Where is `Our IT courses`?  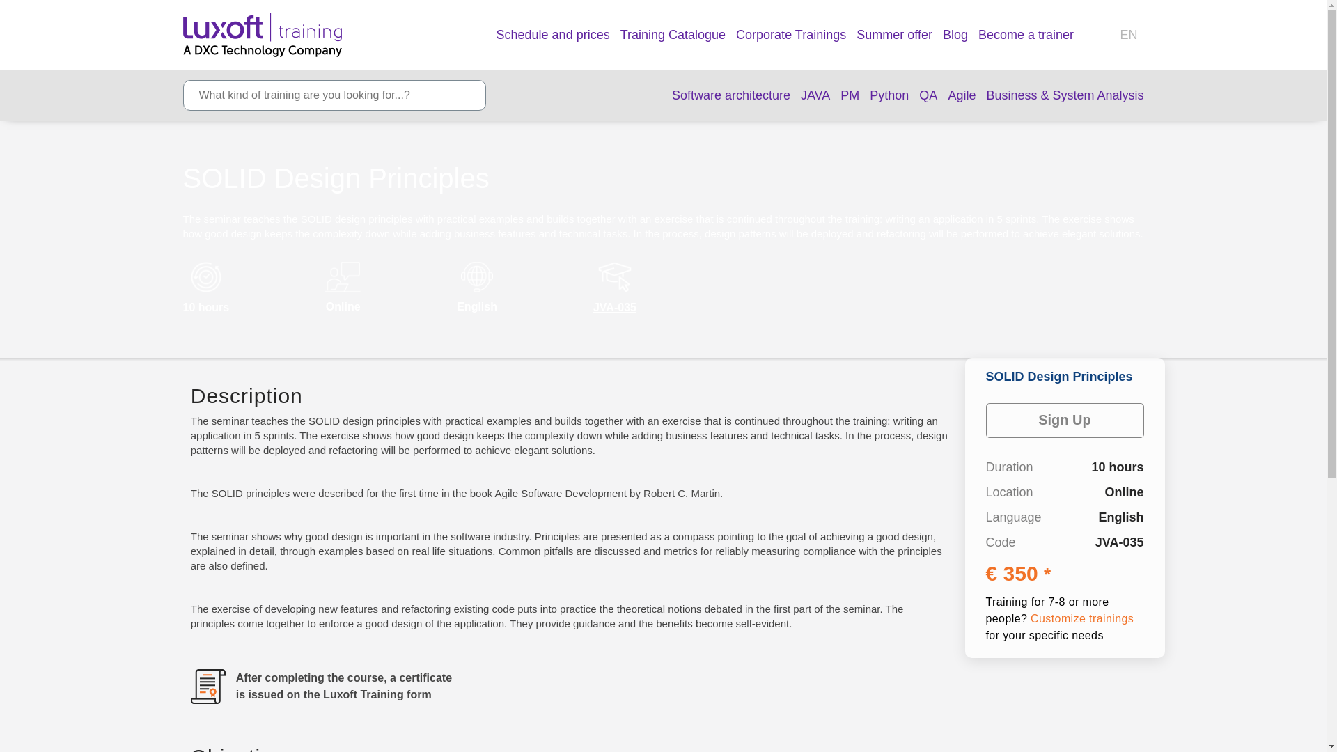
Our IT courses is located at coordinates (553, 33).